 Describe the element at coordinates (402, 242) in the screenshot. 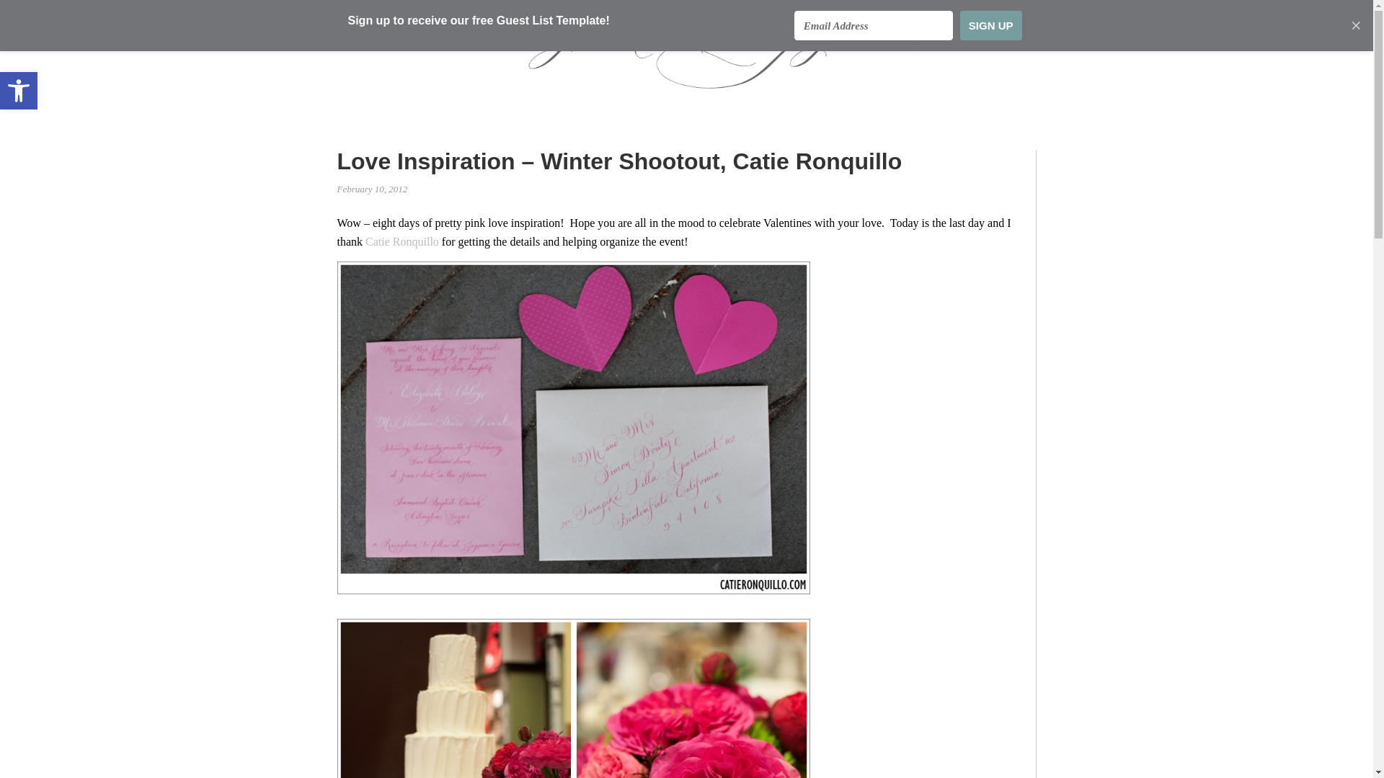

I see `catie ronquillo` at that location.